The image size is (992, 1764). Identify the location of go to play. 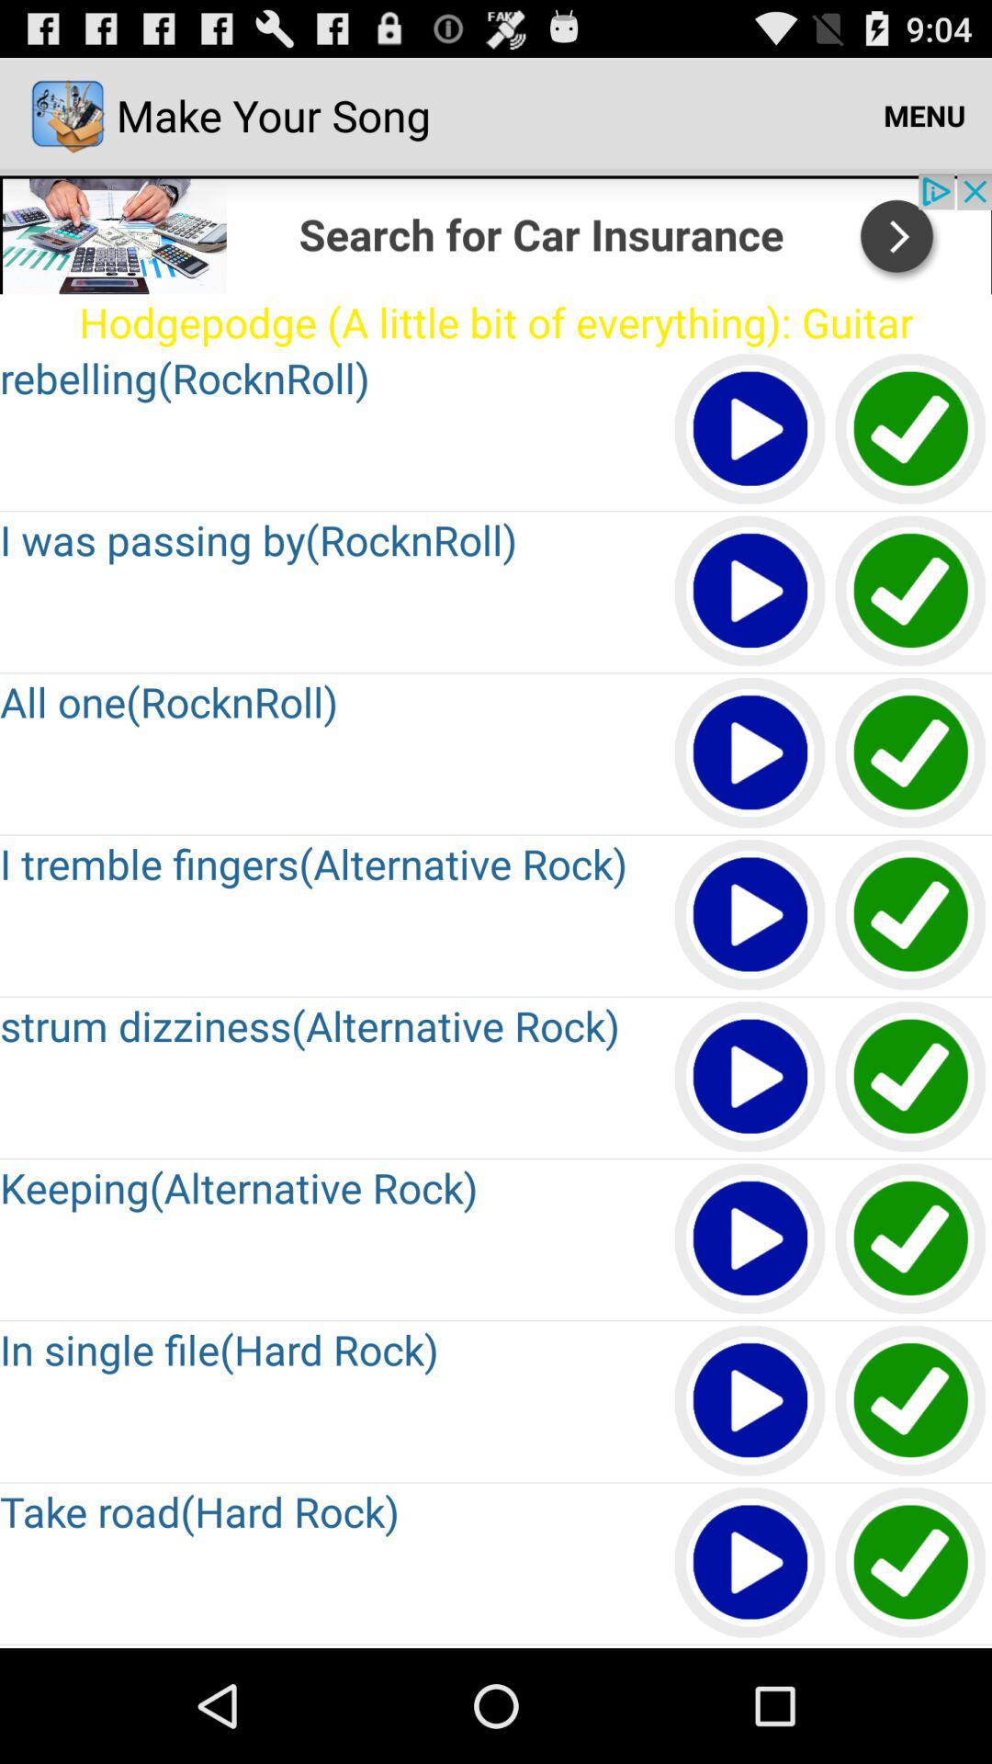
(751, 592).